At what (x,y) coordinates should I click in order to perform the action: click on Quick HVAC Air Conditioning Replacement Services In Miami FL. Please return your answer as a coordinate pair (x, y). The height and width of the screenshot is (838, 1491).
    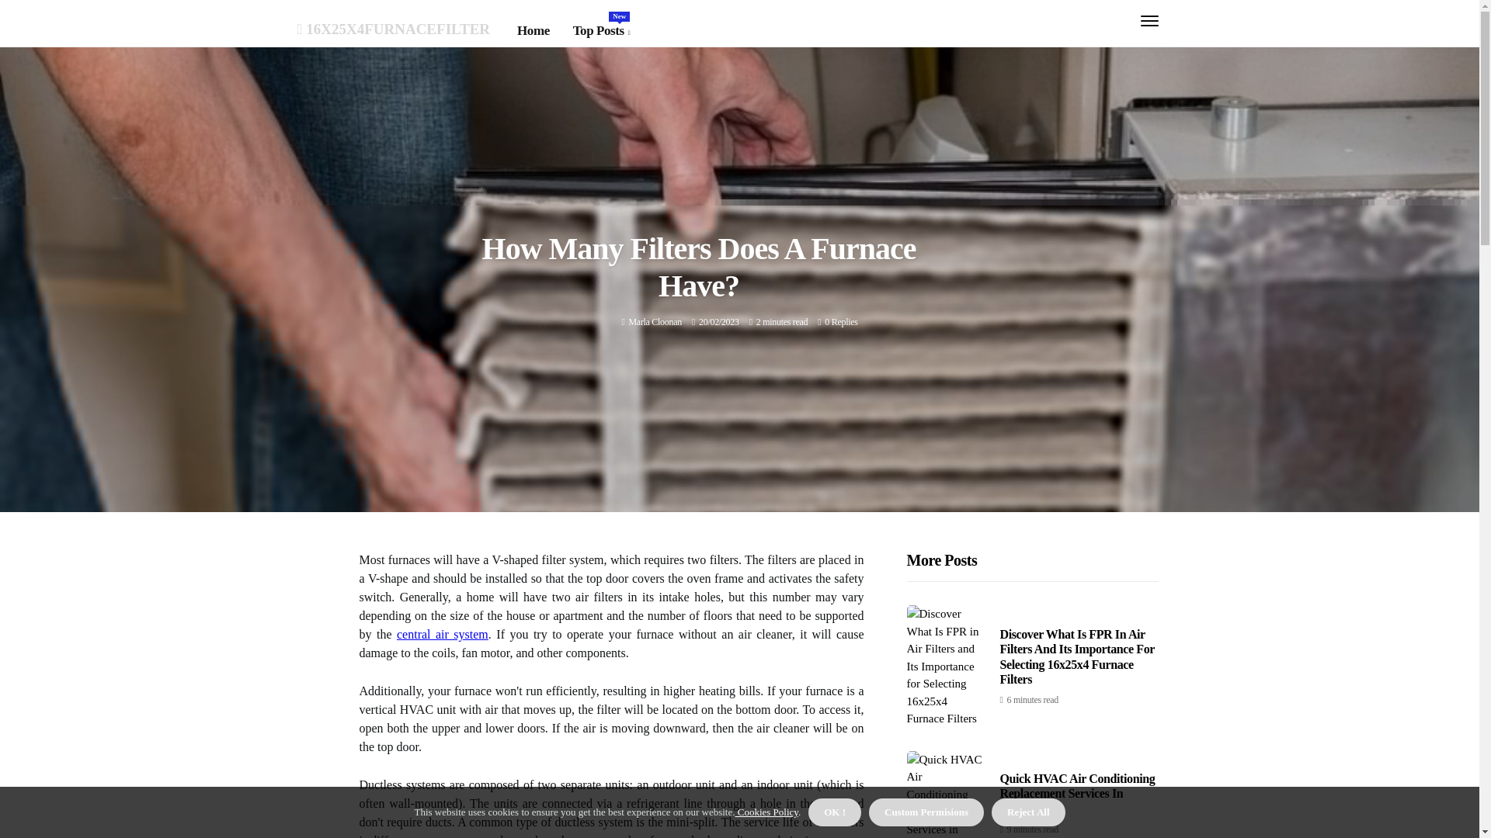
    Looking at the image, I should click on (601, 31).